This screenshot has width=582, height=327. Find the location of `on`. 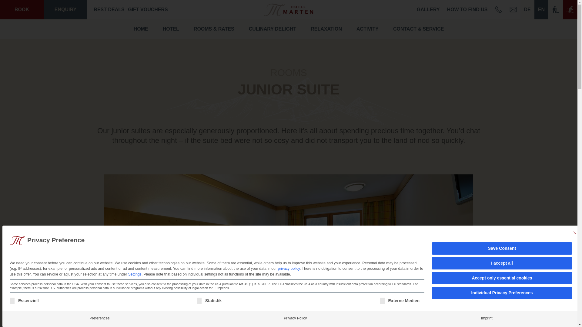

on is located at coordinates (12, 300).